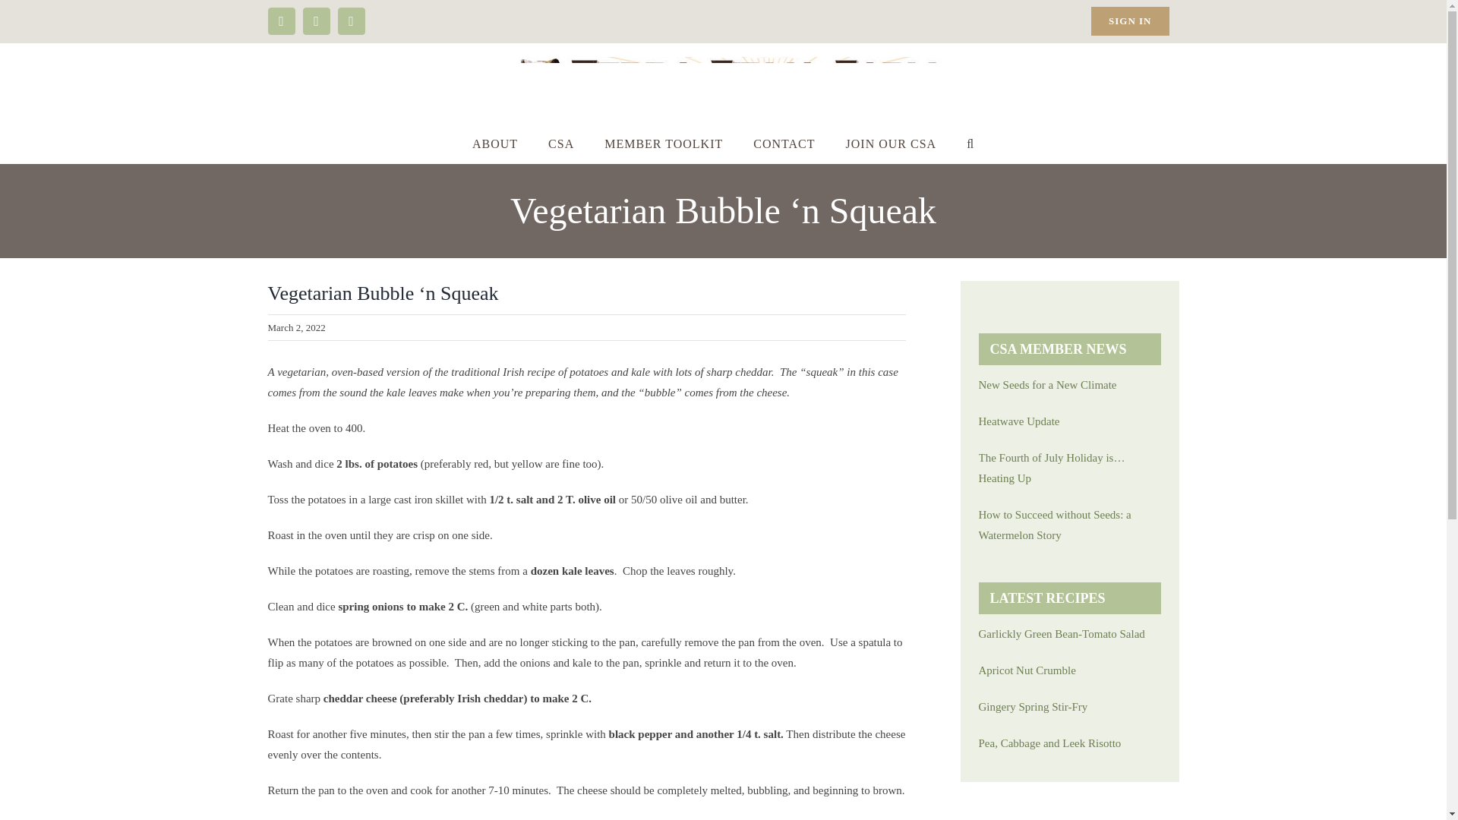  What do you see at coordinates (1069, 633) in the screenshot?
I see `Garlickly Green Bean-Tomato Salad` at bounding box center [1069, 633].